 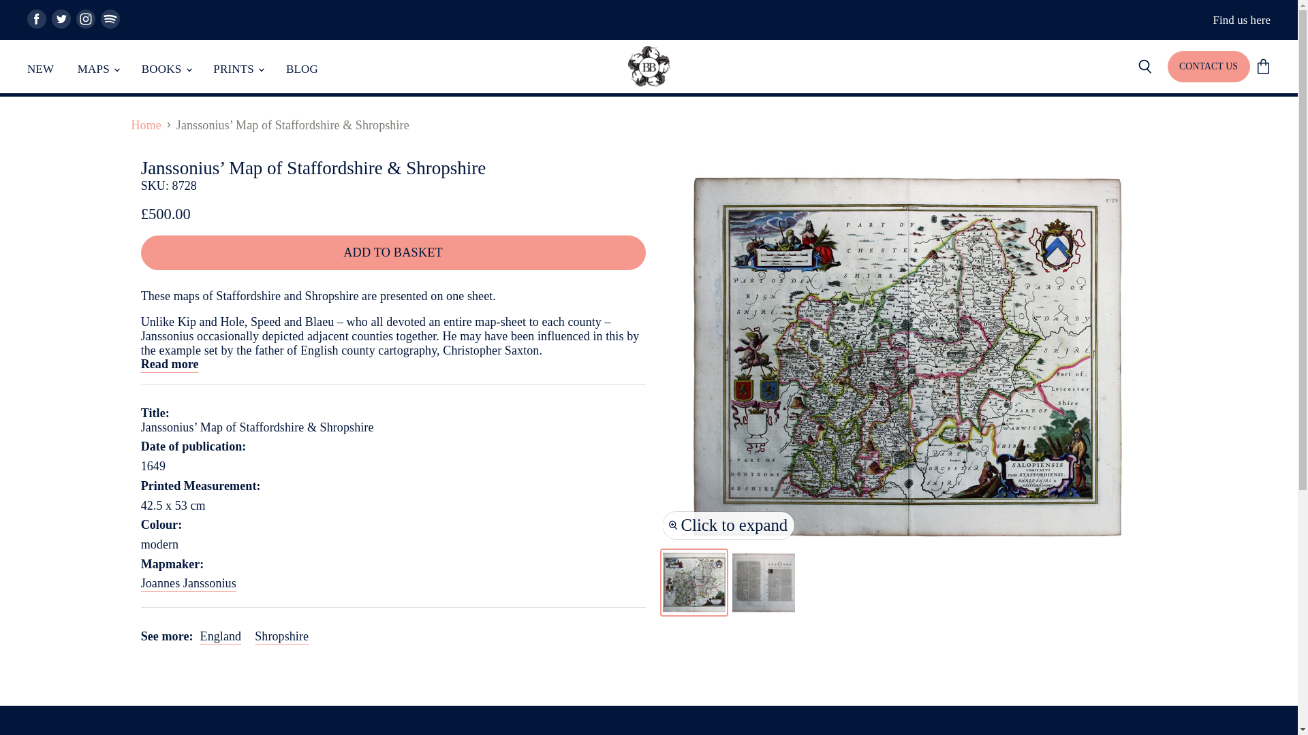 What do you see at coordinates (86, 19) in the screenshot?
I see `Instagram` at bounding box center [86, 19].